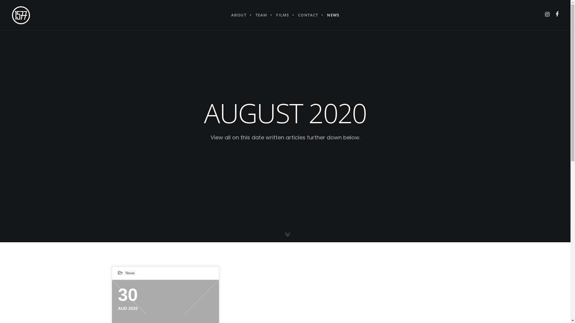 The image size is (575, 323). Describe the element at coordinates (261, 15) in the screenshot. I see `TEAM` at that location.